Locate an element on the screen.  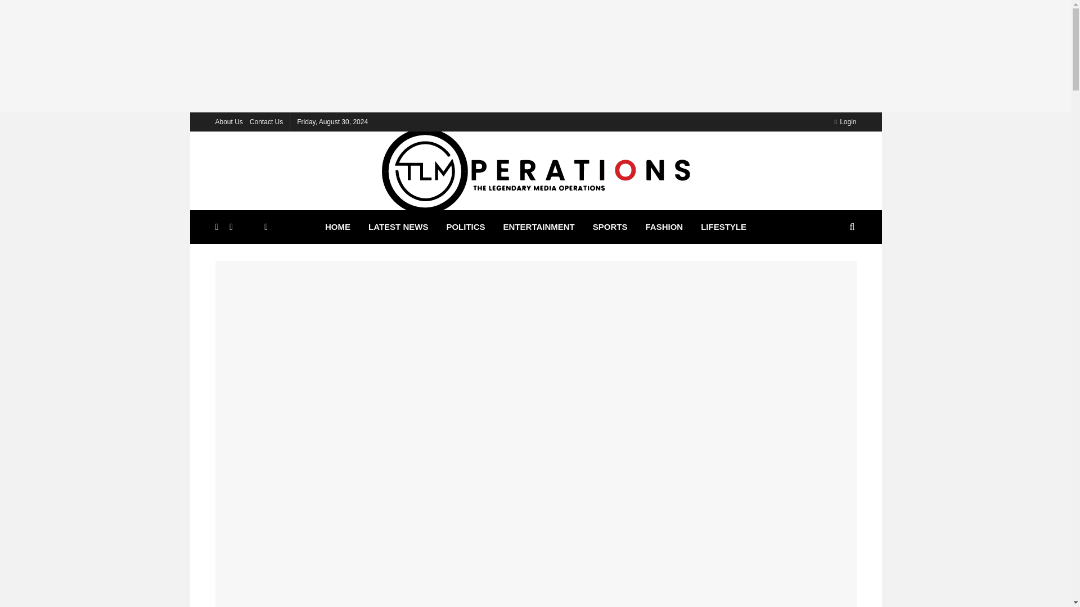
SPORTS is located at coordinates (610, 227).